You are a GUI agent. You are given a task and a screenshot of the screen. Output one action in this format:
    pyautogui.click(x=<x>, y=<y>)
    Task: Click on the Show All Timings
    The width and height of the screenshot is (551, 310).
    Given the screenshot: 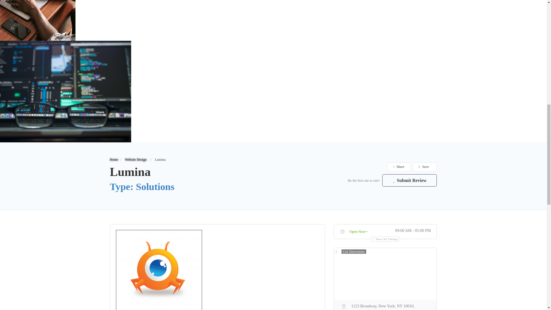 What is the action you would take?
    pyautogui.click(x=385, y=239)
    